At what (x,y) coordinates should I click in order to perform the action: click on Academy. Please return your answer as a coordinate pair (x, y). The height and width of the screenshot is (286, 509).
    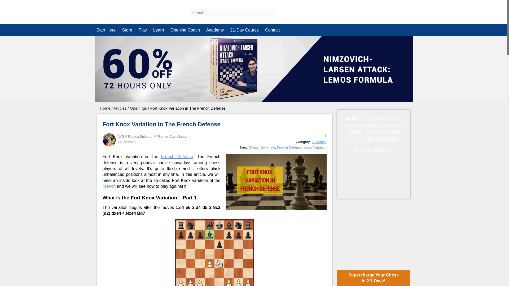
    Looking at the image, I should click on (215, 30).